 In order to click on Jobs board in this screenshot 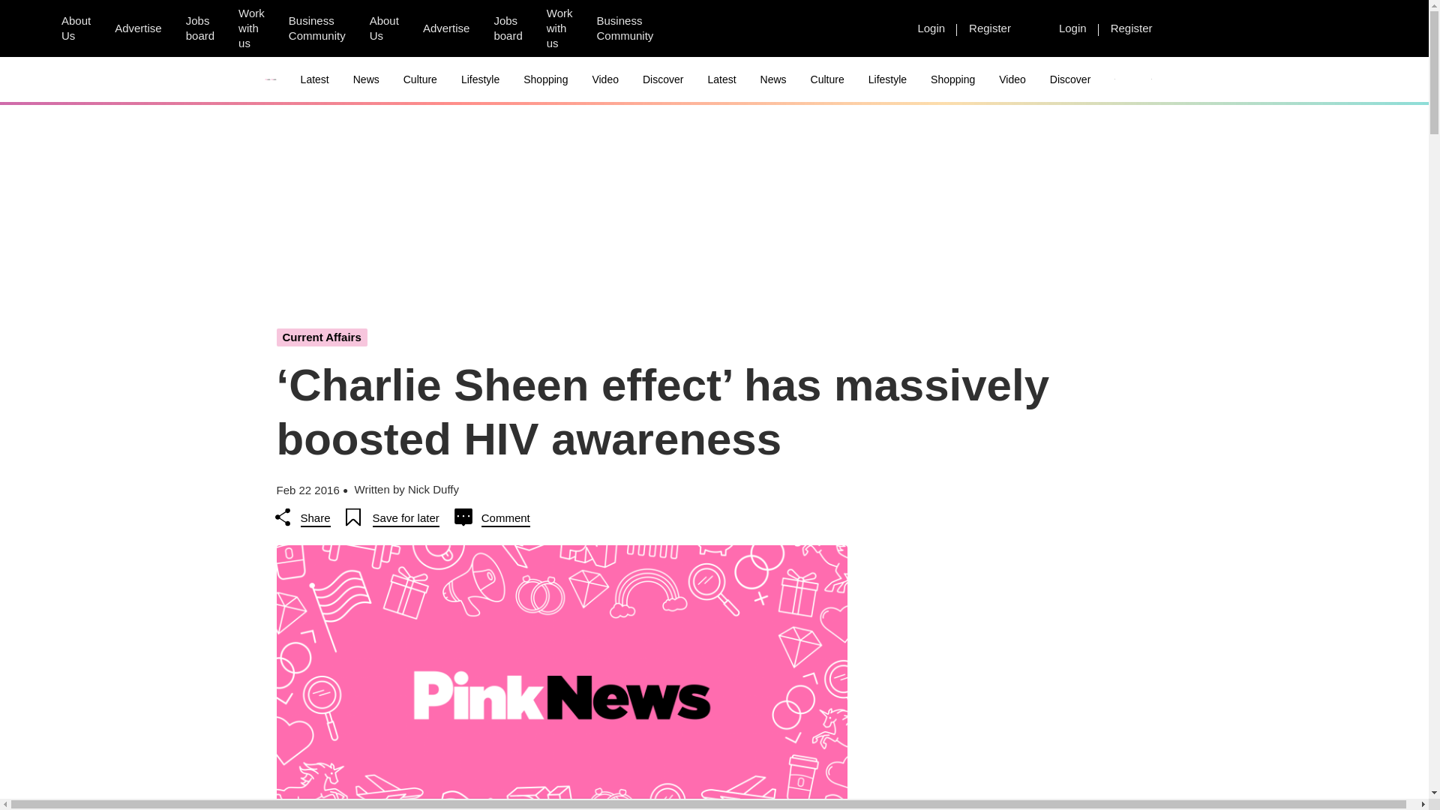, I will do `click(199, 28)`.